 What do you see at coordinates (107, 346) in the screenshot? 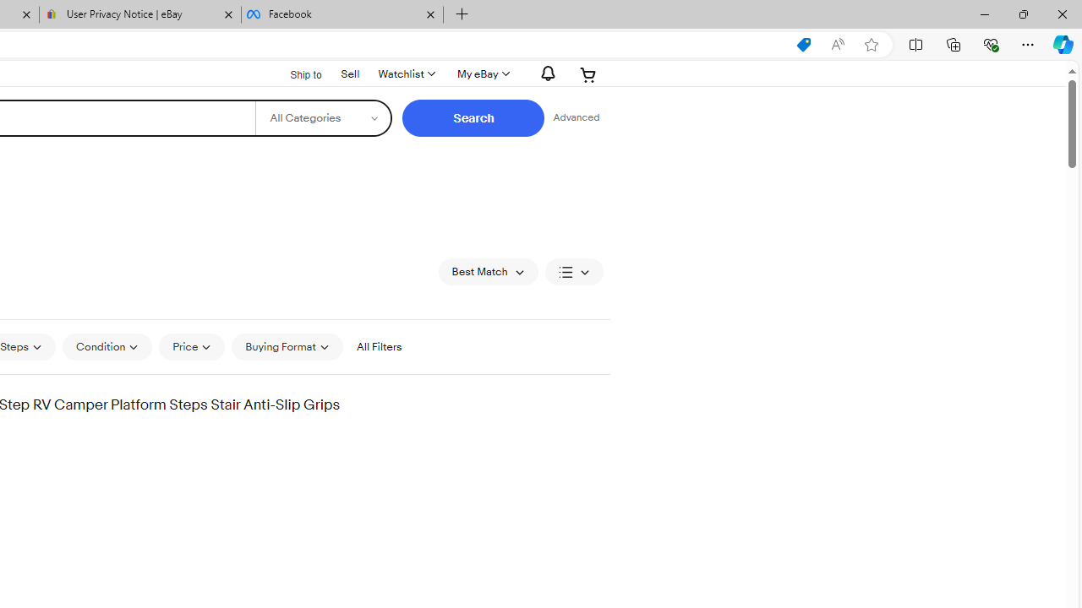
I see `Condition` at bounding box center [107, 346].